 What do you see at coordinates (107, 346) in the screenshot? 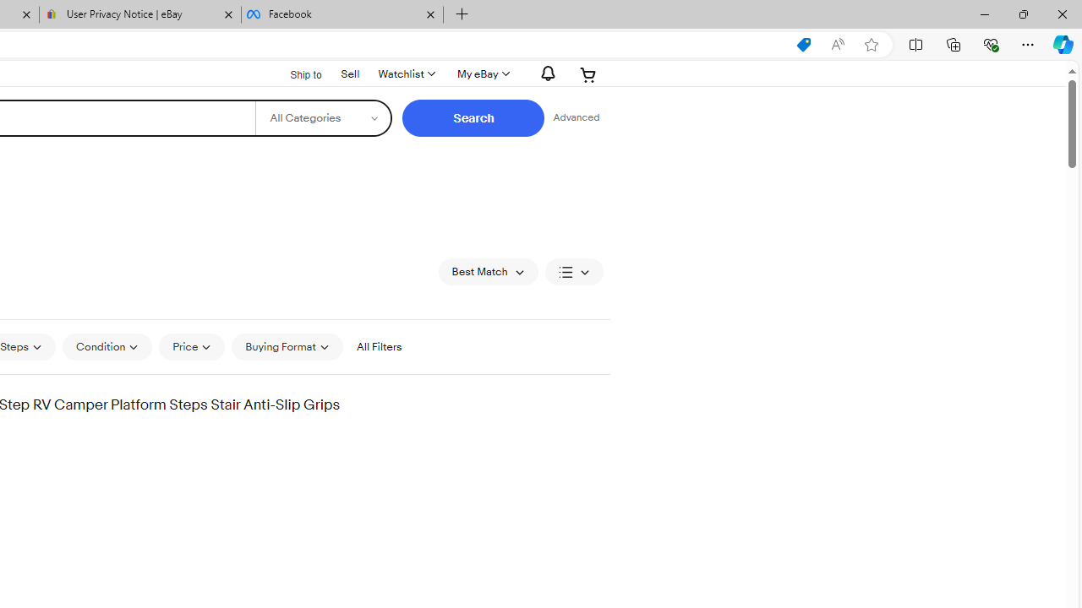
I see `Condition` at bounding box center [107, 346].